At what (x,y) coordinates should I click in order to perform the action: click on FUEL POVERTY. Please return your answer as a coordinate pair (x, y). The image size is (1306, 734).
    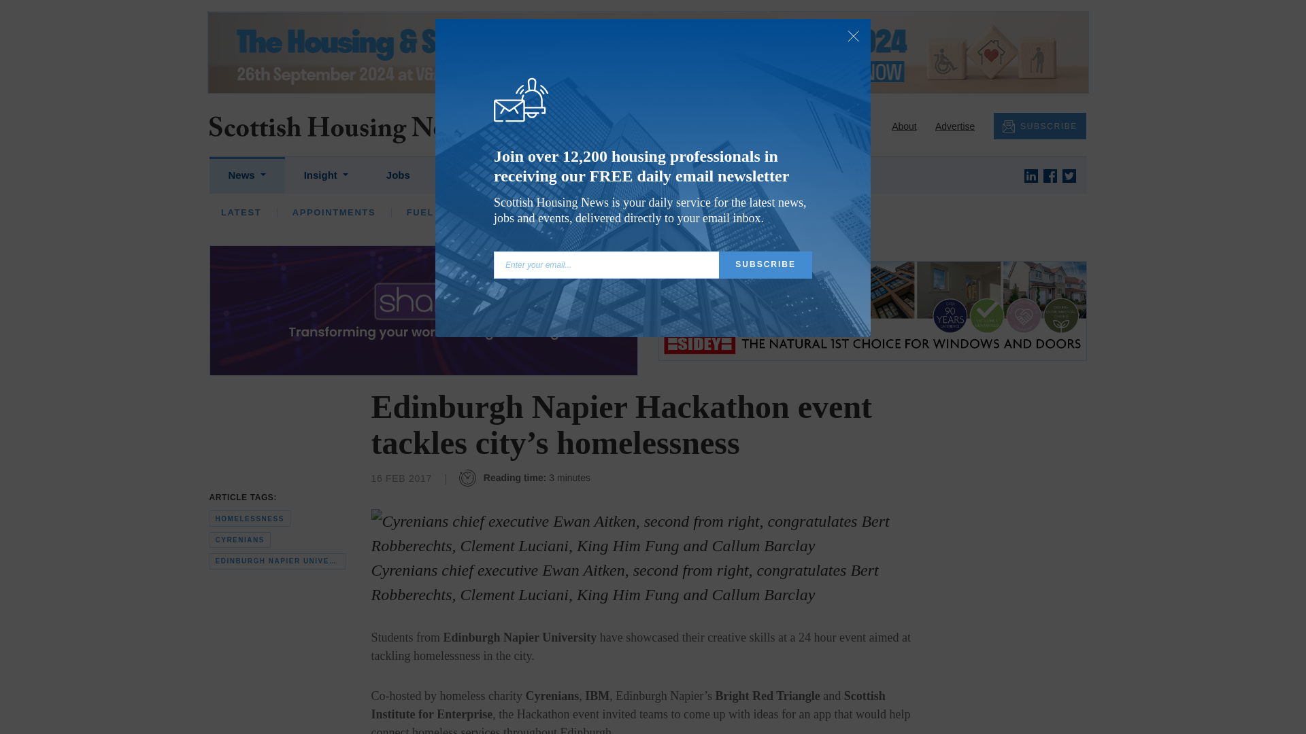
    Looking at the image, I should click on (446, 212).